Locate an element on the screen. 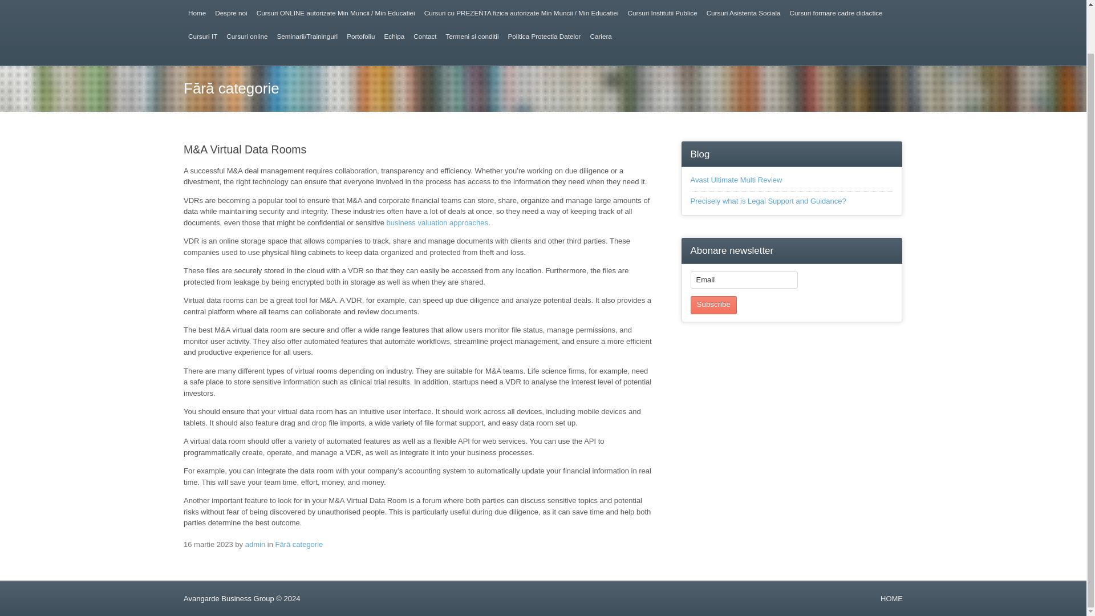 Image resolution: width=1095 pixels, height=616 pixels. Articole de admin is located at coordinates (255, 544).